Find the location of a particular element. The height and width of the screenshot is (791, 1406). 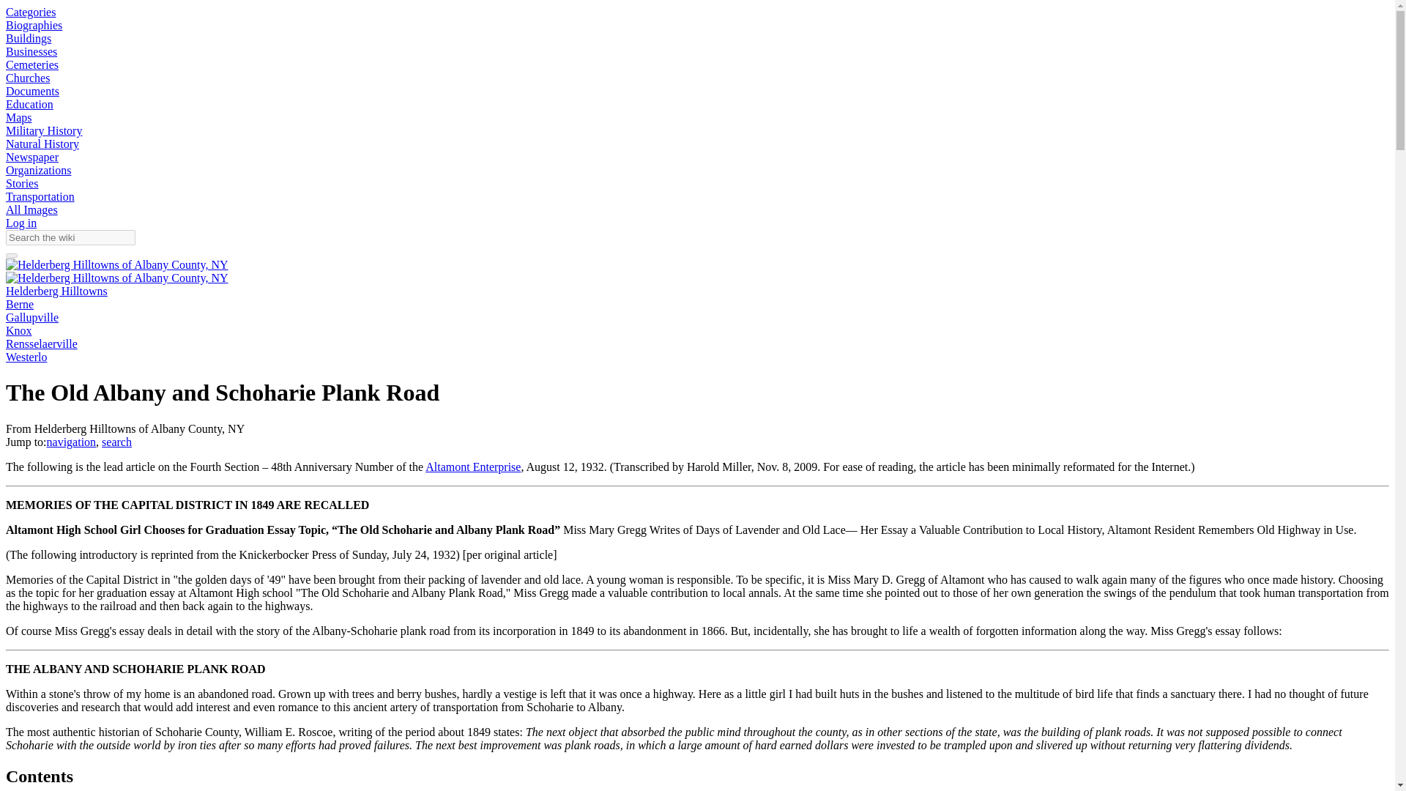

Westerlo is located at coordinates (26, 357).